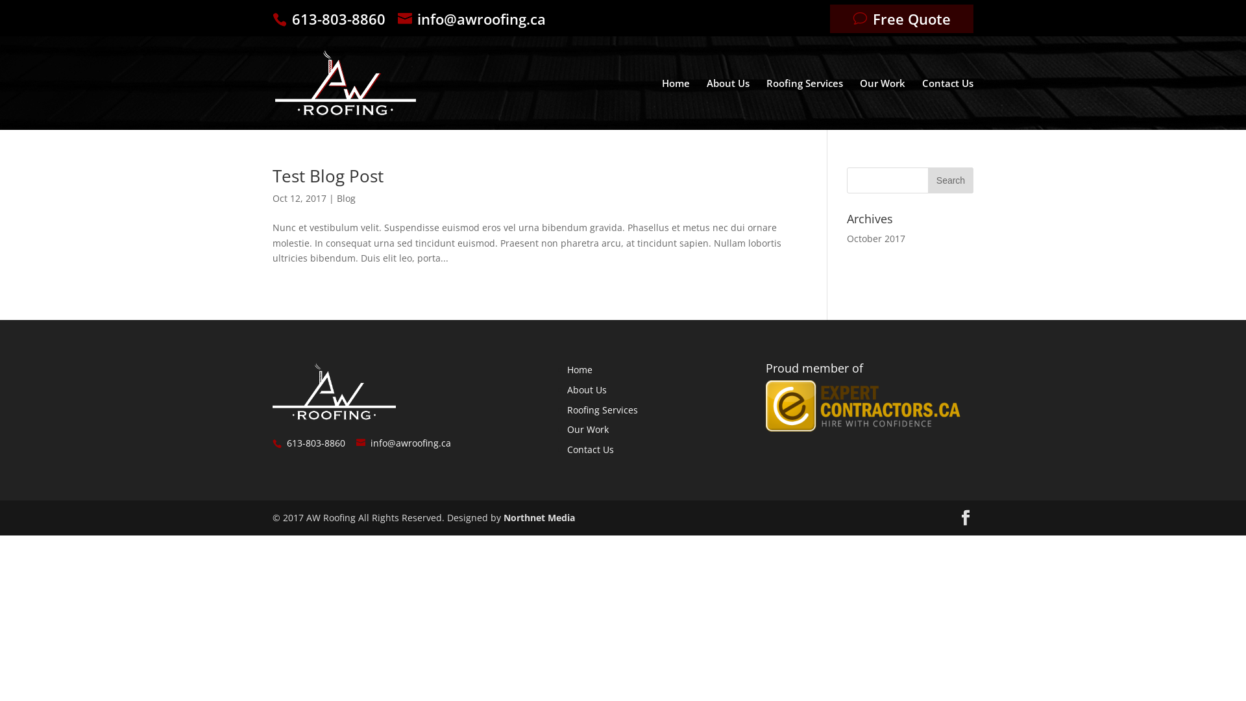 Image resolution: width=1246 pixels, height=701 pixels. I want to click on Northnet Media, so click(539, 518).